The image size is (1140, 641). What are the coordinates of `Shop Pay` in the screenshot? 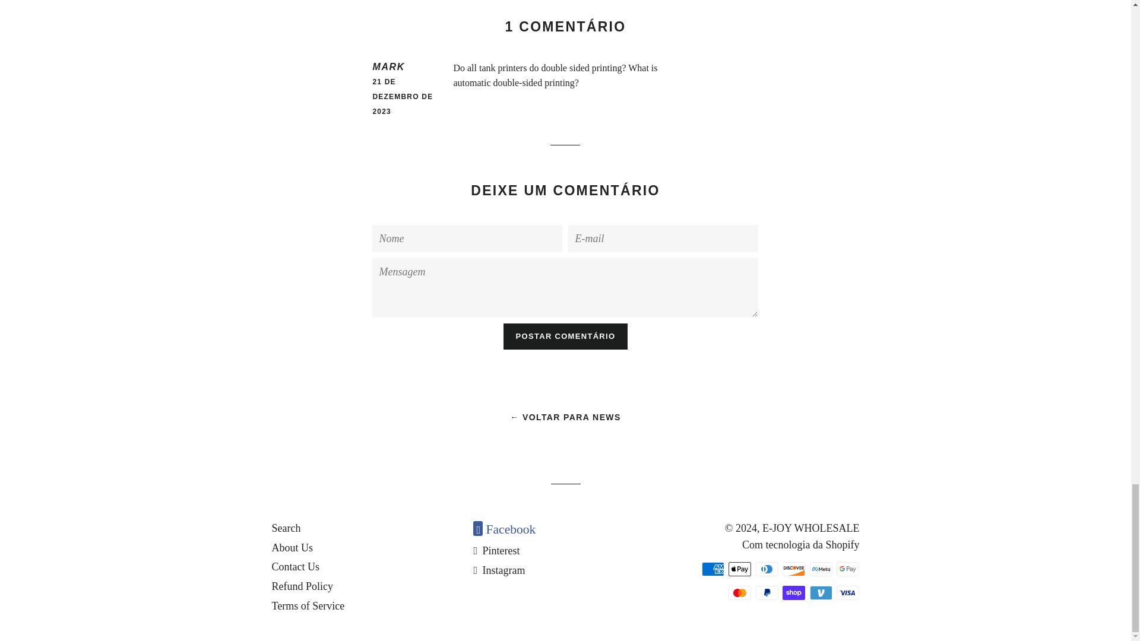 It's located at (793, 592).